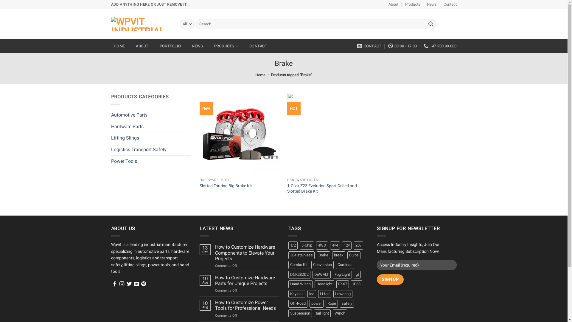  What do you see at coordinates (321, 275) in the screenshot?
I see `DeWALT` at bounding box center [321, 275].